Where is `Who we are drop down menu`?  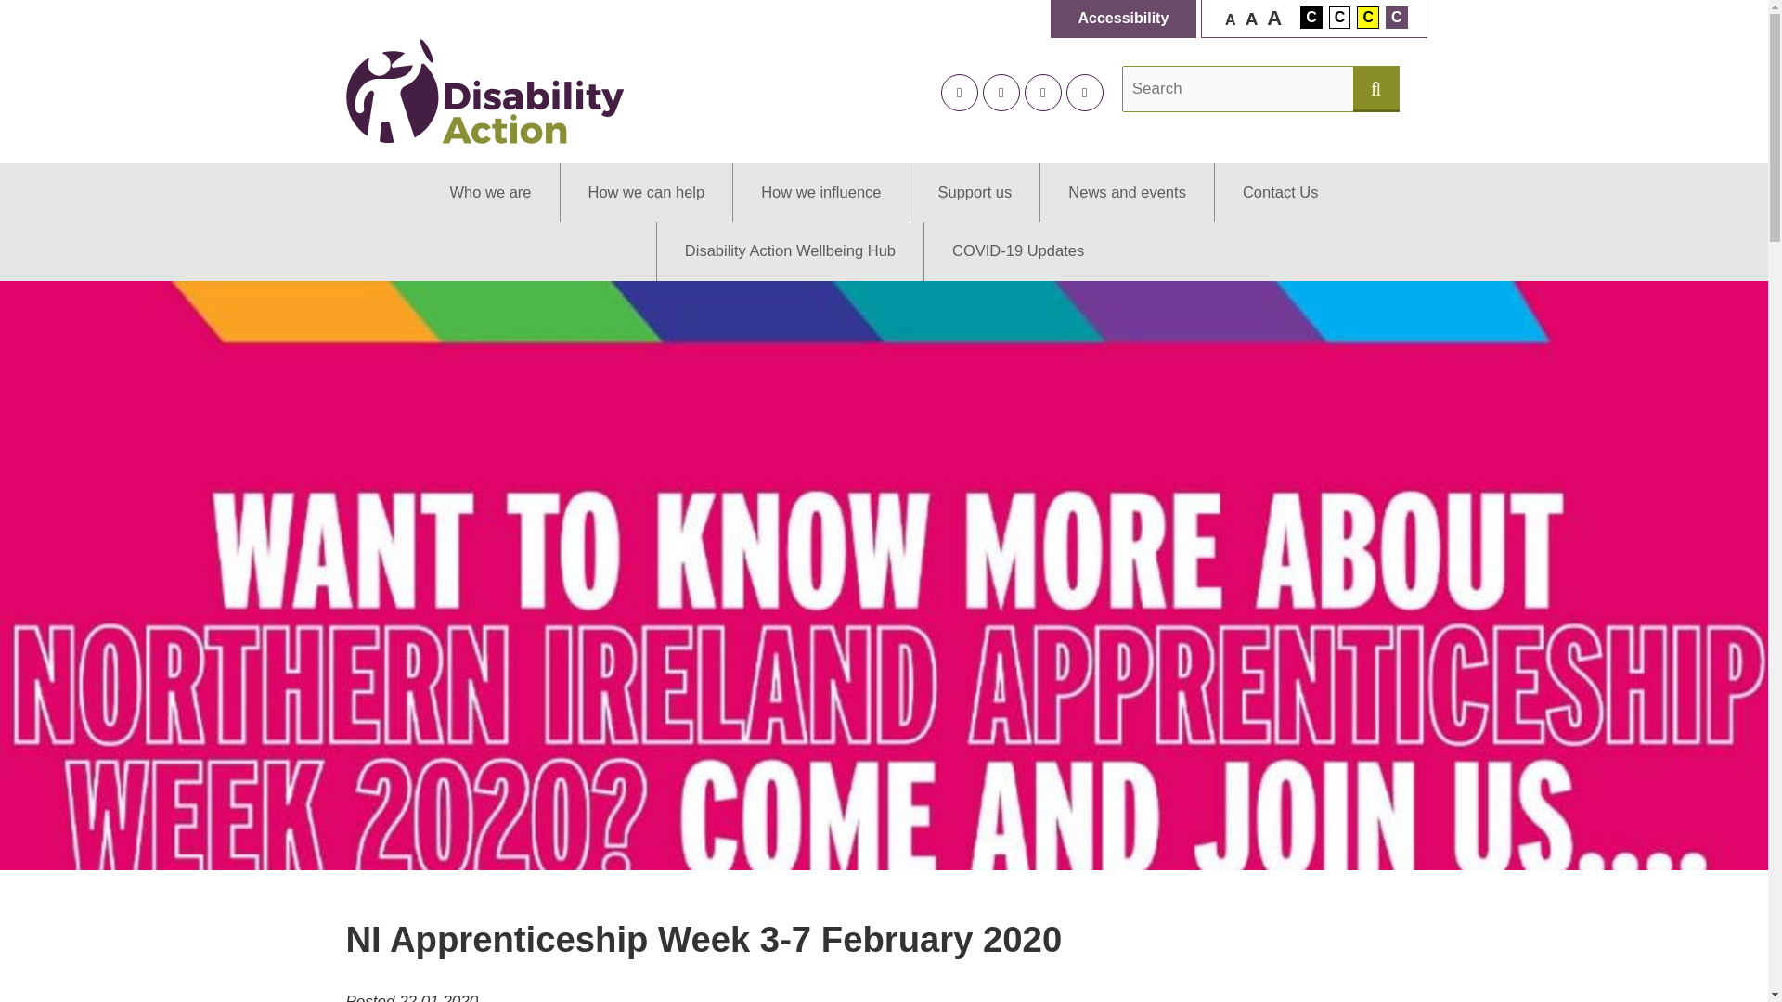 Who we are drop down menu is located at coordinates (490, 192).